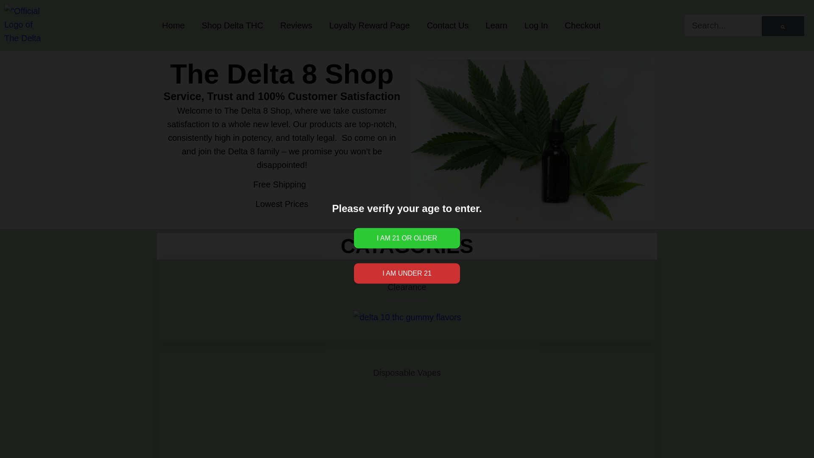 Image resolution: width=814 pixels, height=458 pixels. Describe the element at coordinates (232, 25) in the screenshot. I see `Shop Delta THC` at that location.